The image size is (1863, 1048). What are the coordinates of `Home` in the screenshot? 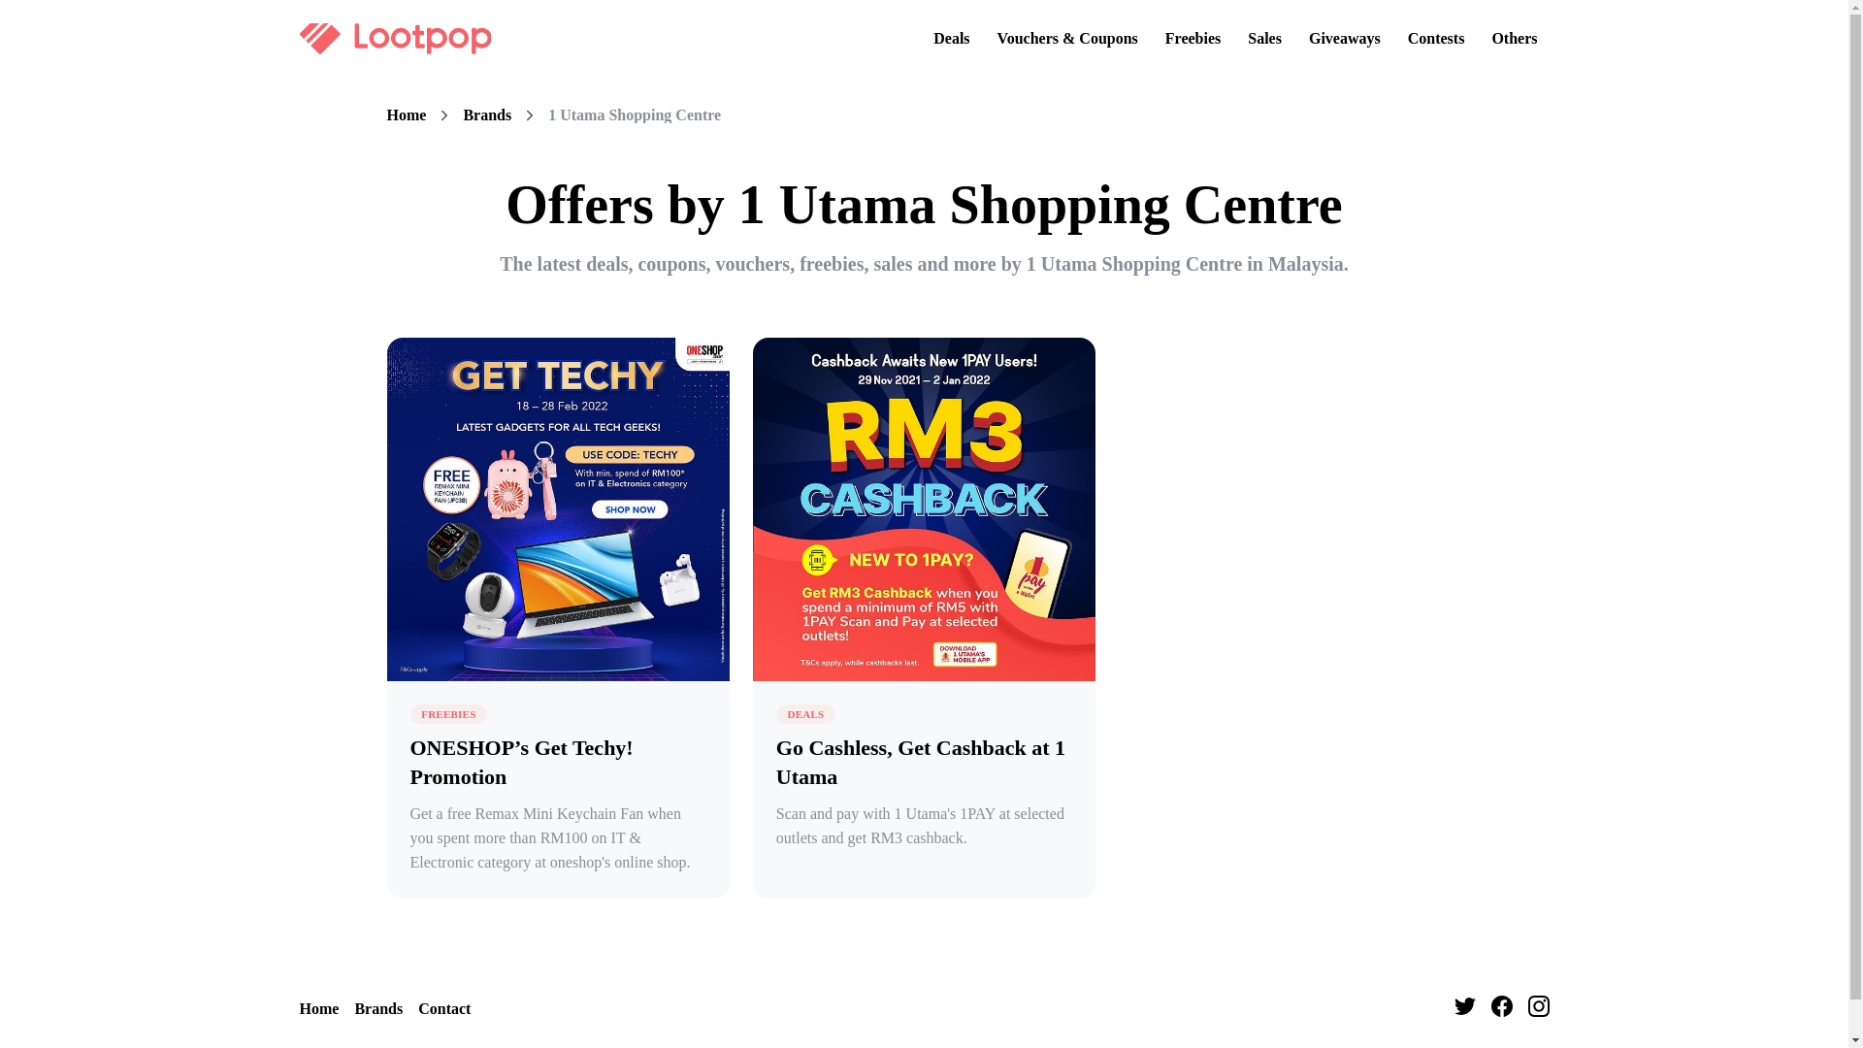 It's located at (406, 115).